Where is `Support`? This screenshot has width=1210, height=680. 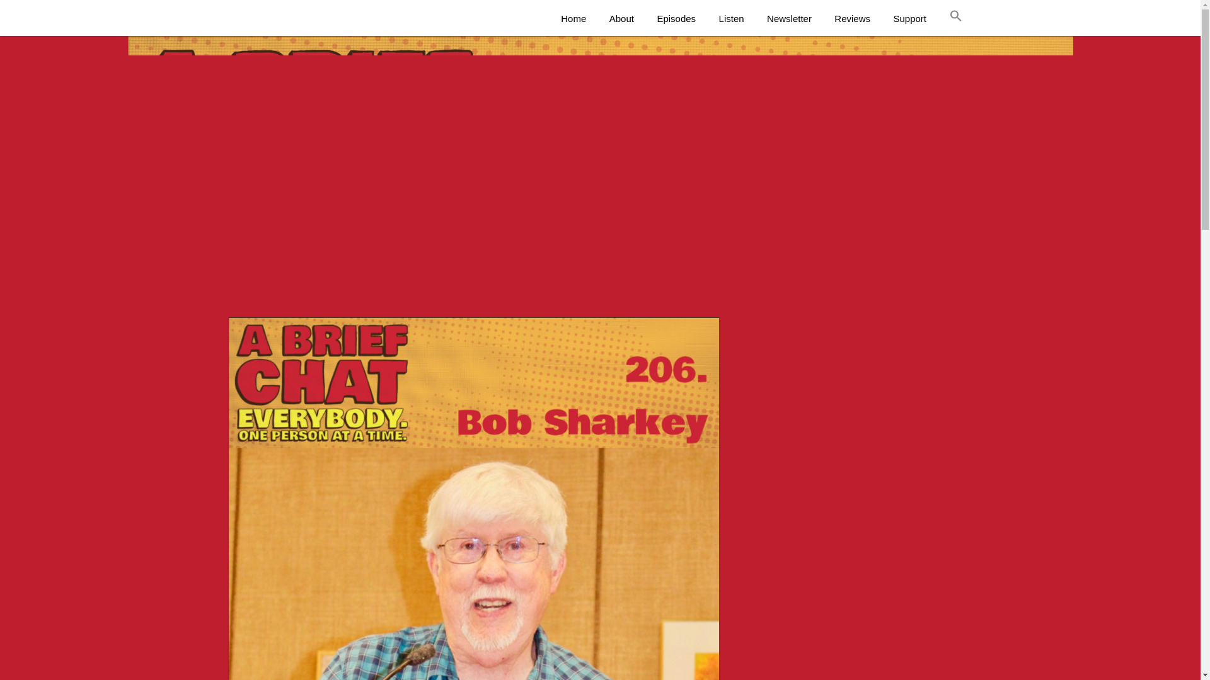 Support is located at coordinates (910, 19).